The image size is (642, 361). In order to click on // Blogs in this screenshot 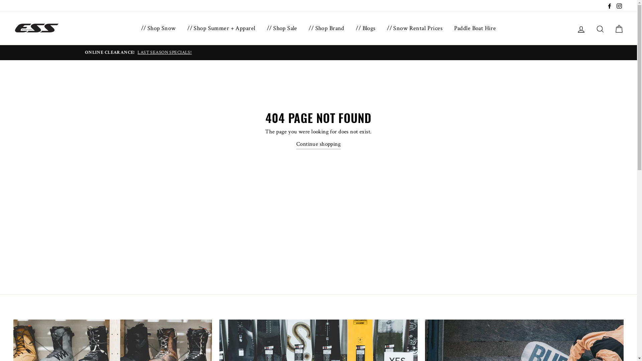, I will do `click(365, 28)`.